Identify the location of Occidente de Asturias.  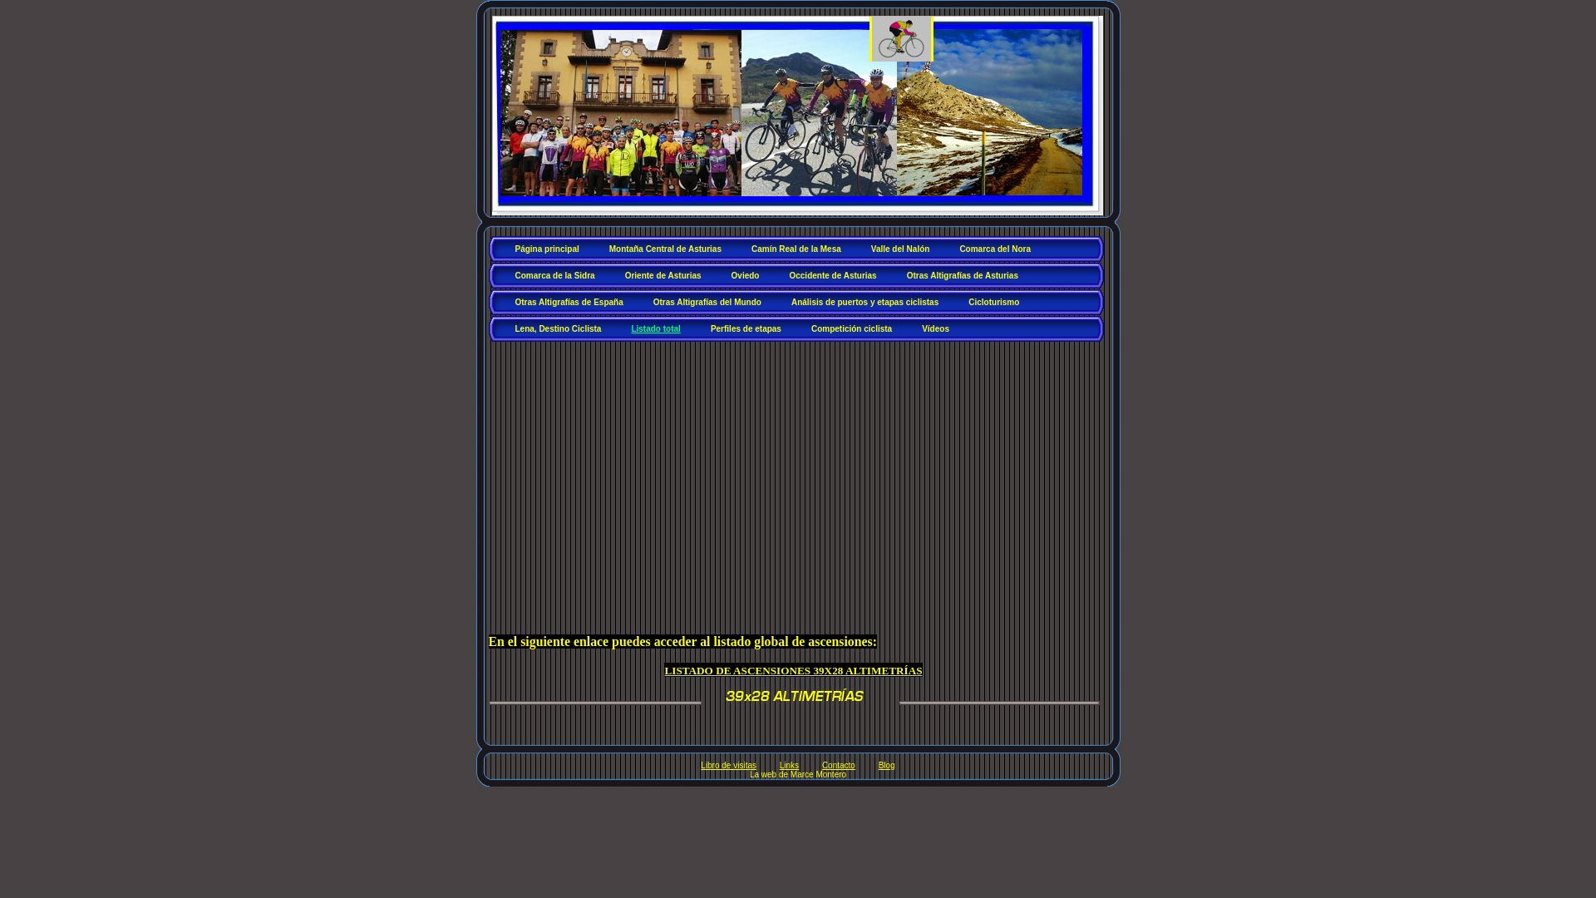
(833, 278).